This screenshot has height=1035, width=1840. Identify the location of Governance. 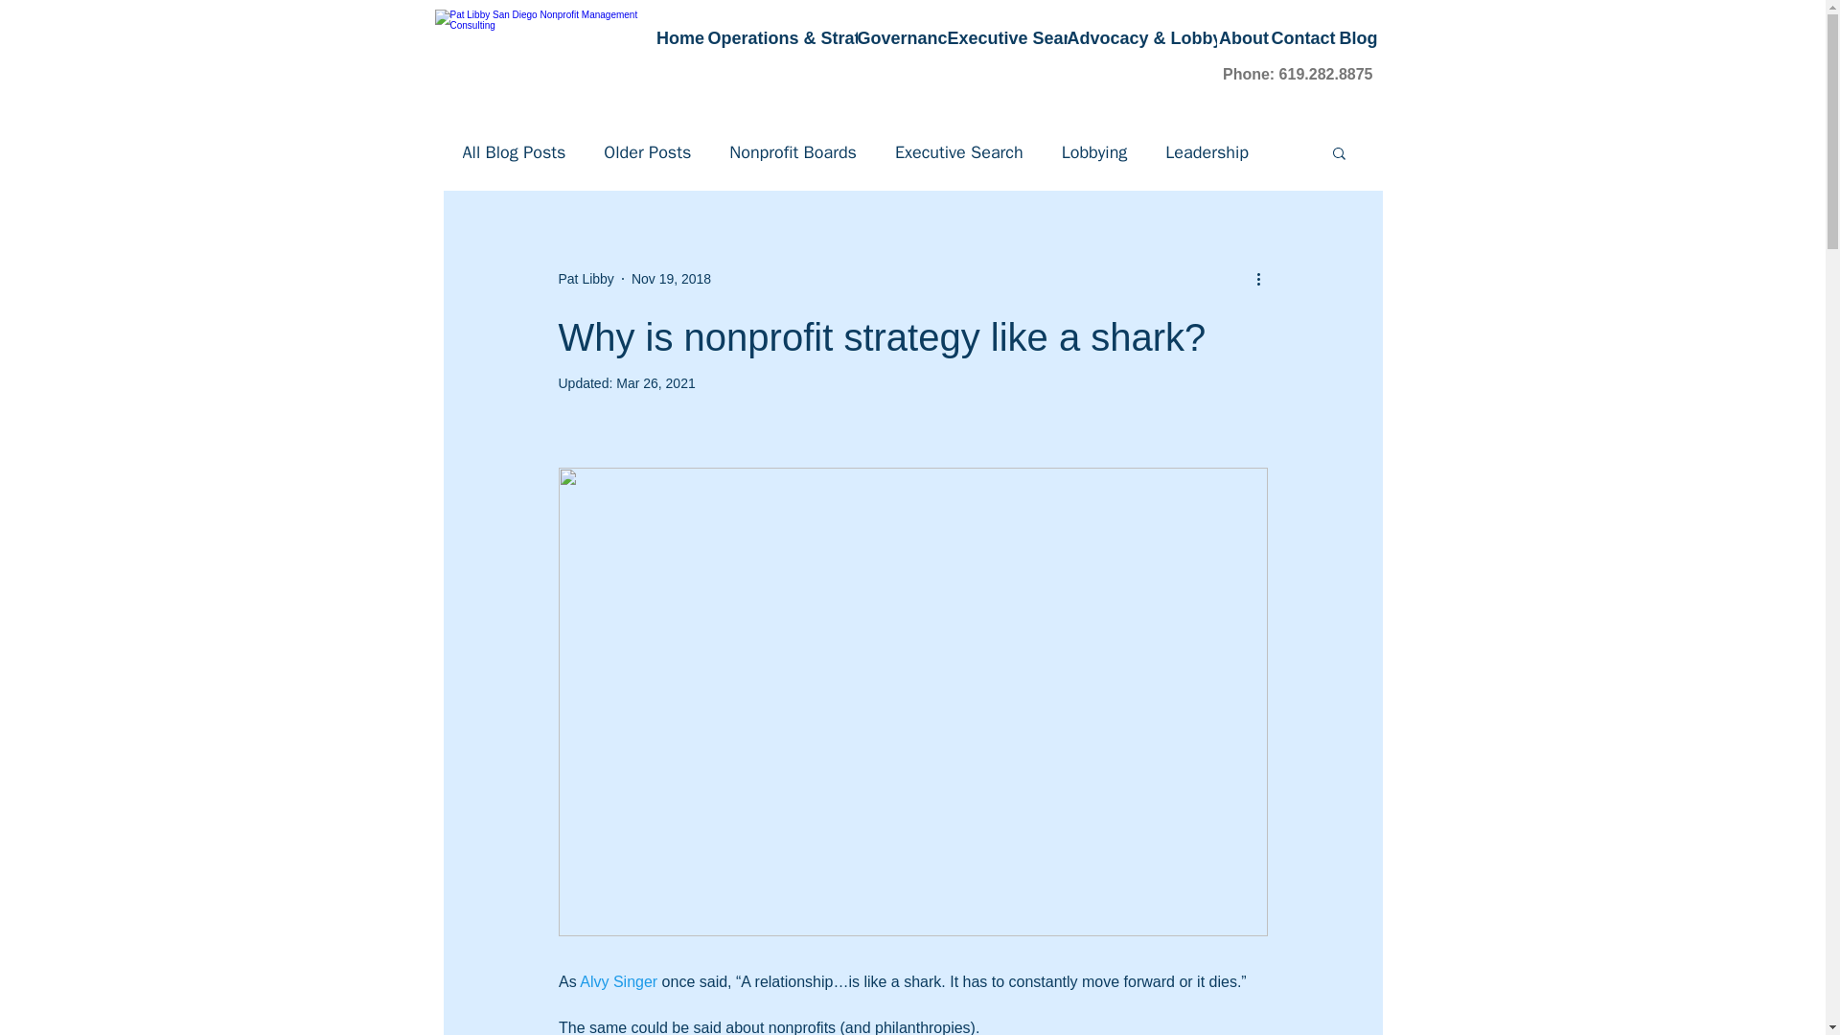
(902, 38).